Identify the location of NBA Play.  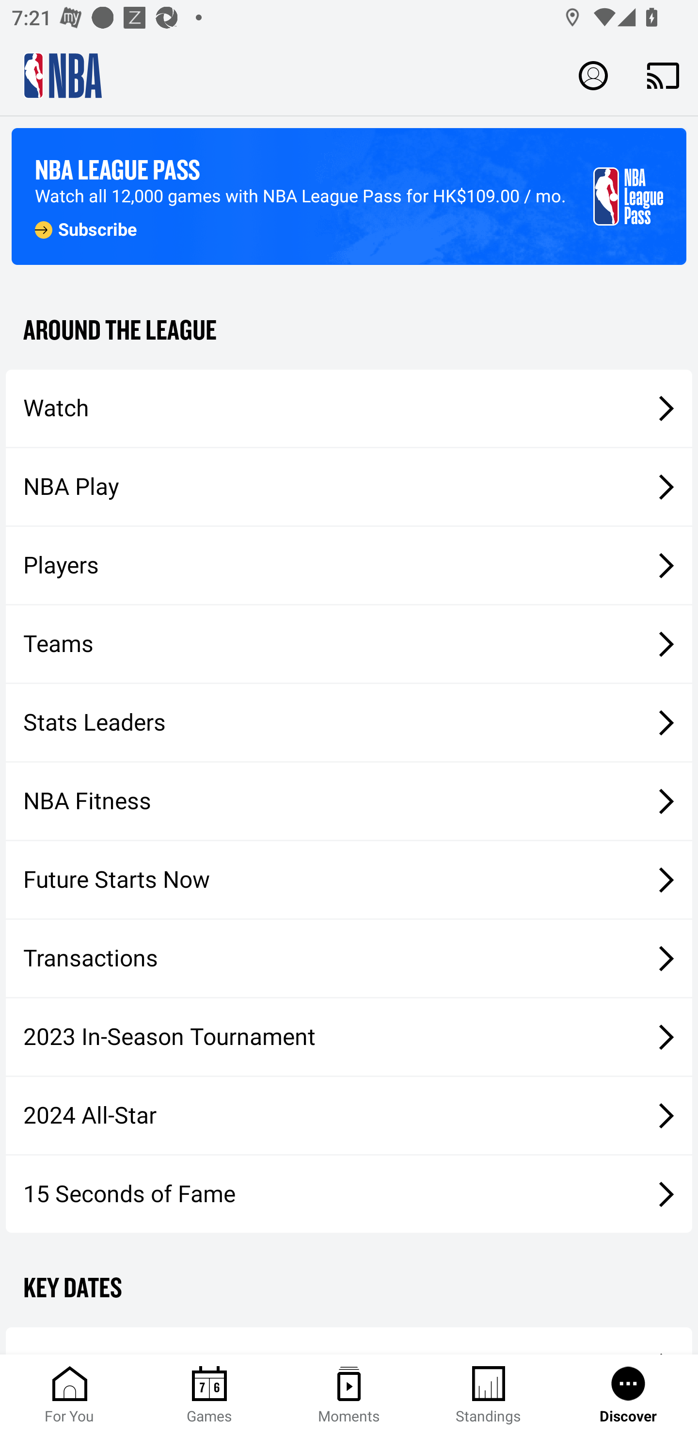
(349, 487).